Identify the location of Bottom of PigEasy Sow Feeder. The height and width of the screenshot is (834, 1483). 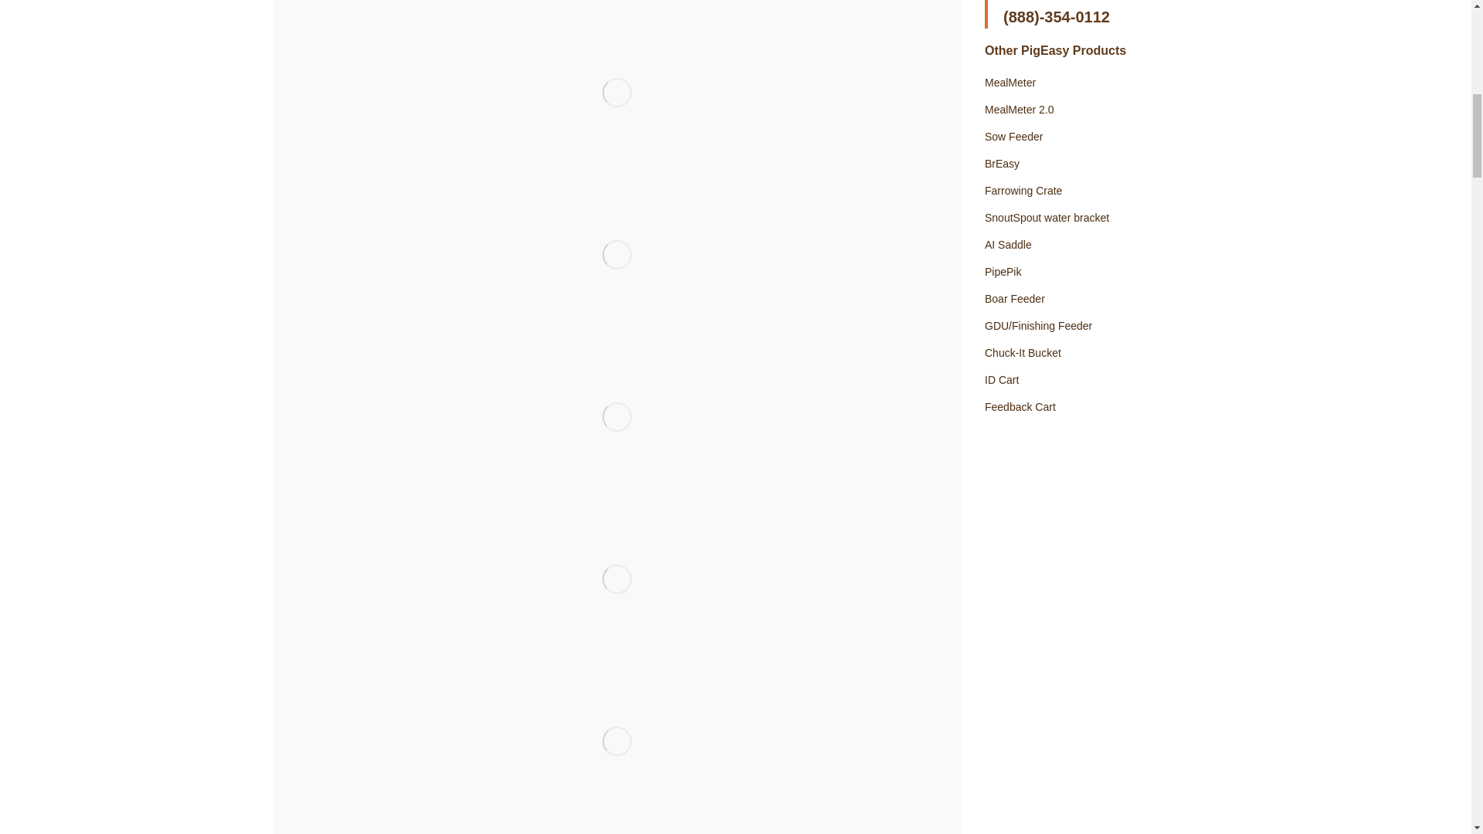
(616, 93).